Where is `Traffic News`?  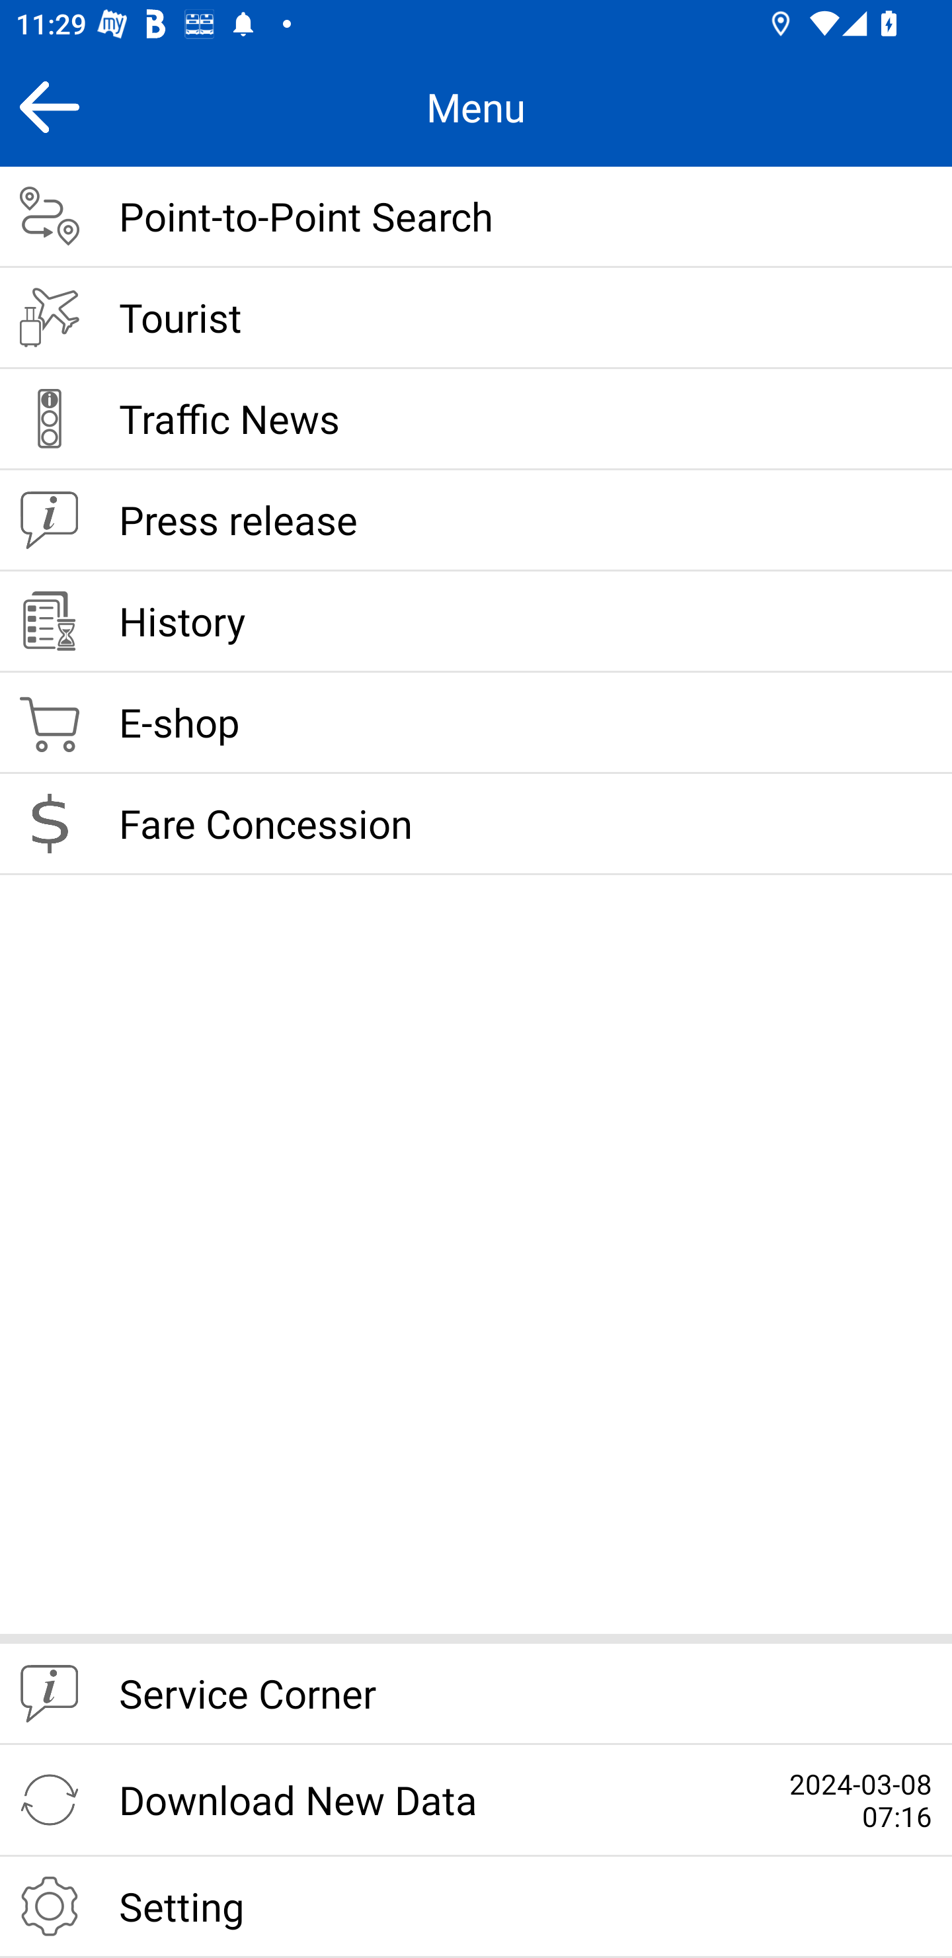
Traffic News is located at coordinates (476, 419).